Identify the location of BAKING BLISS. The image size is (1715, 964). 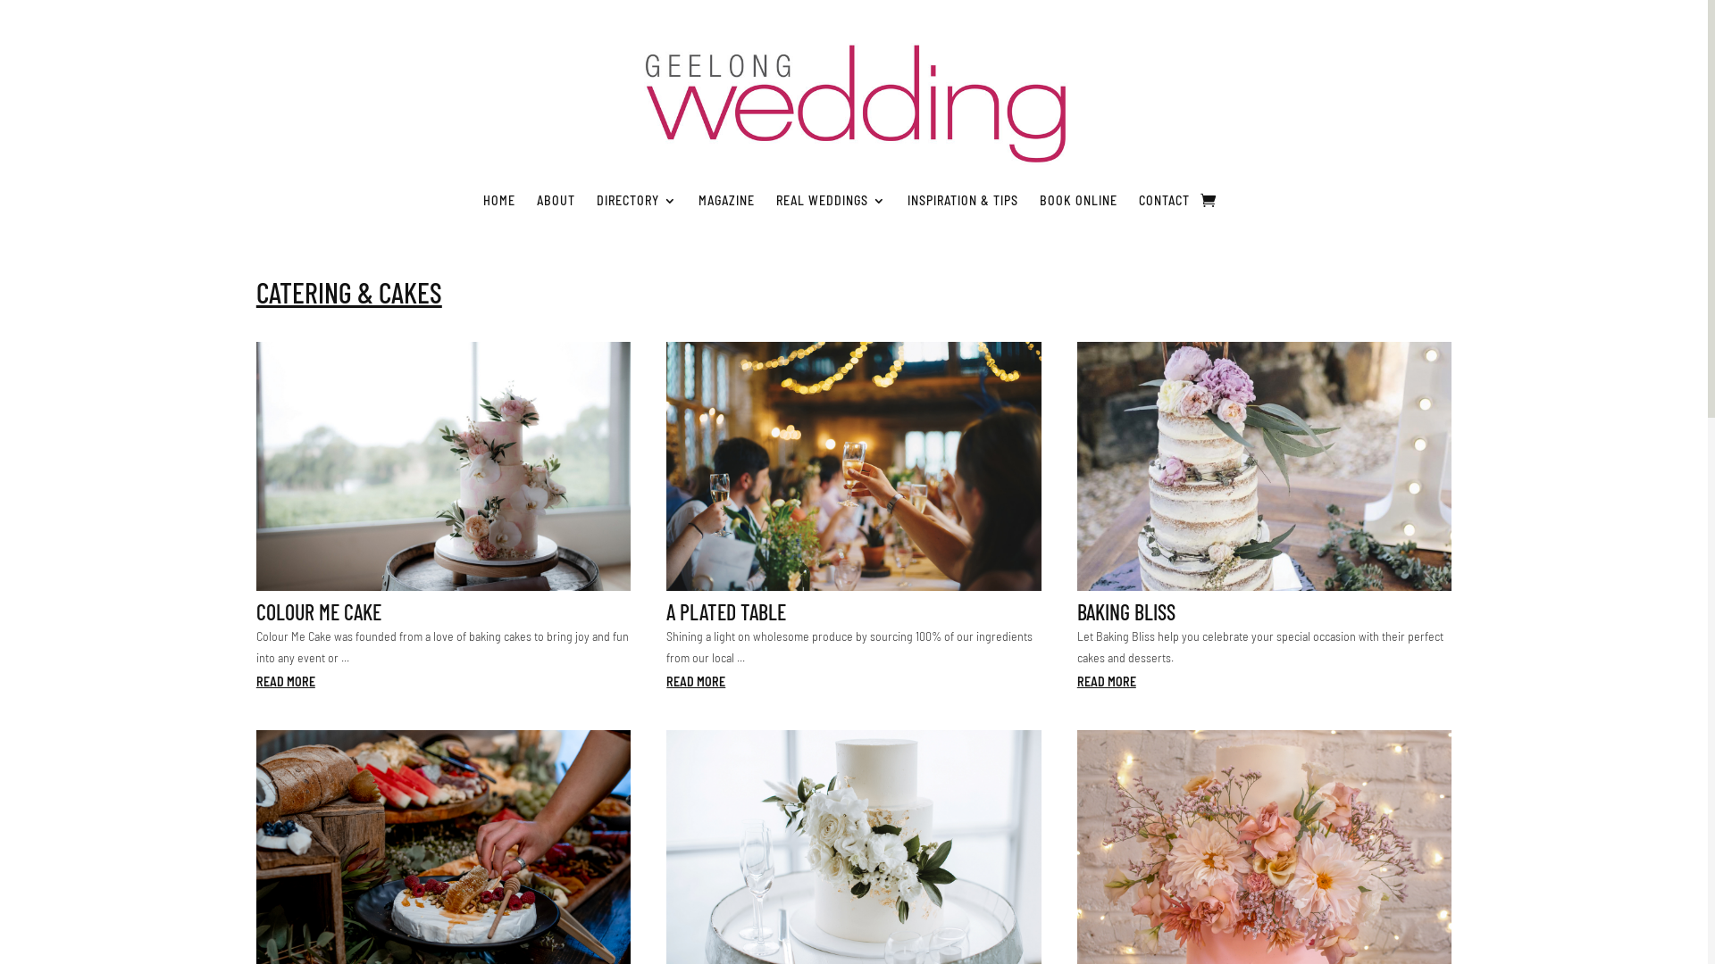
(1126, 612).